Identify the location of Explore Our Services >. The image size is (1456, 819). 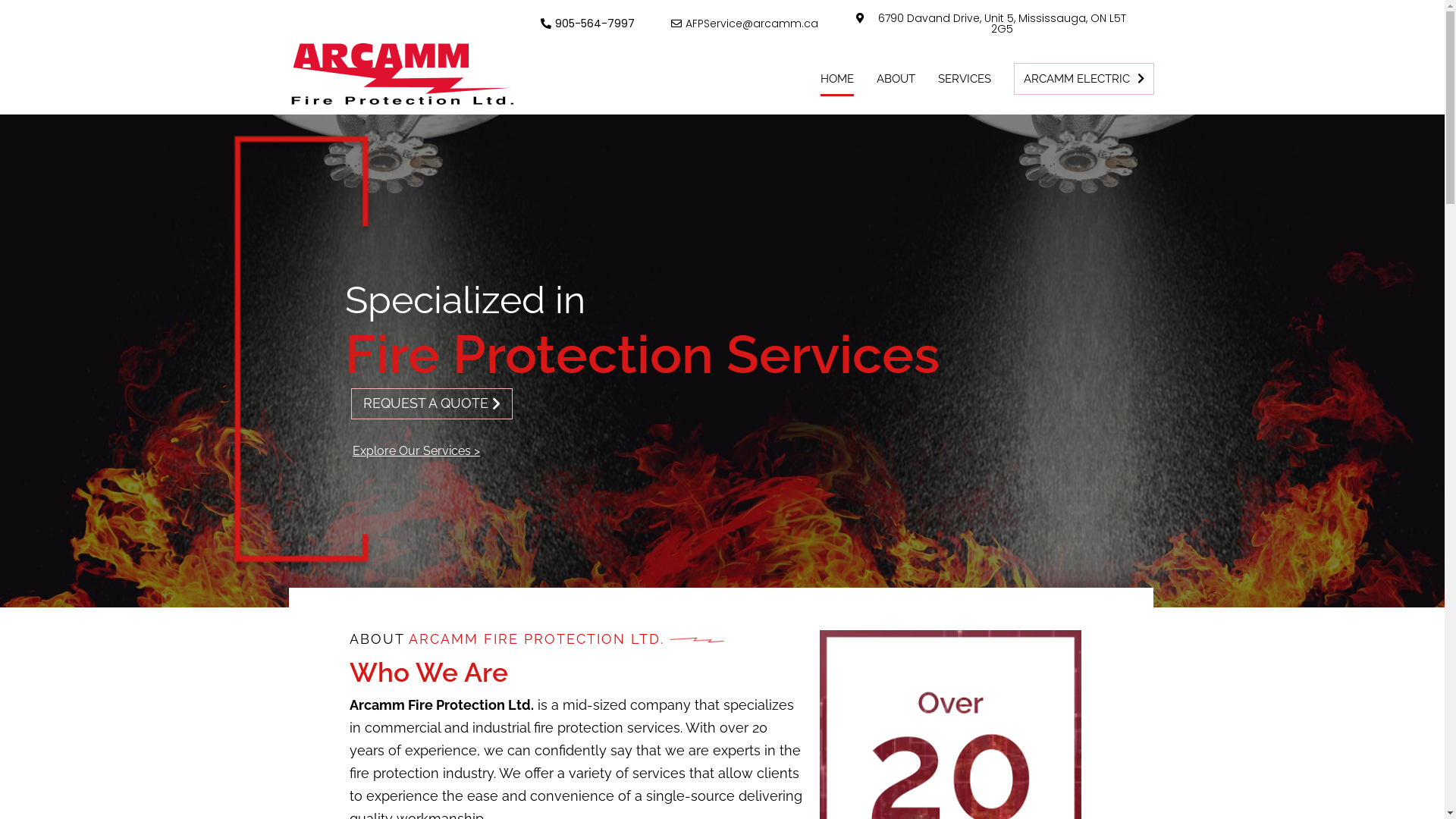
(416, 450).